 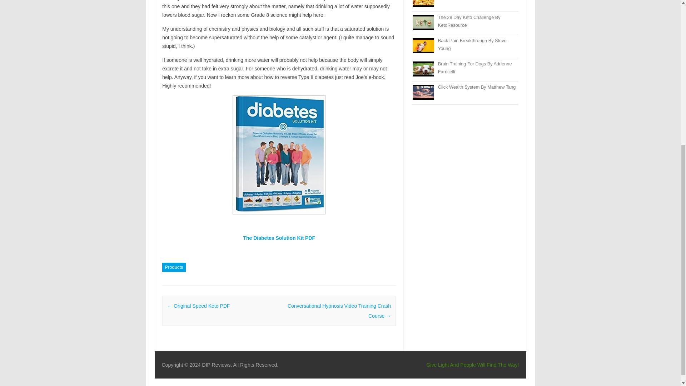 I want to click on Click Wealth System By Matthew Tang, so click(x=477, y=87).